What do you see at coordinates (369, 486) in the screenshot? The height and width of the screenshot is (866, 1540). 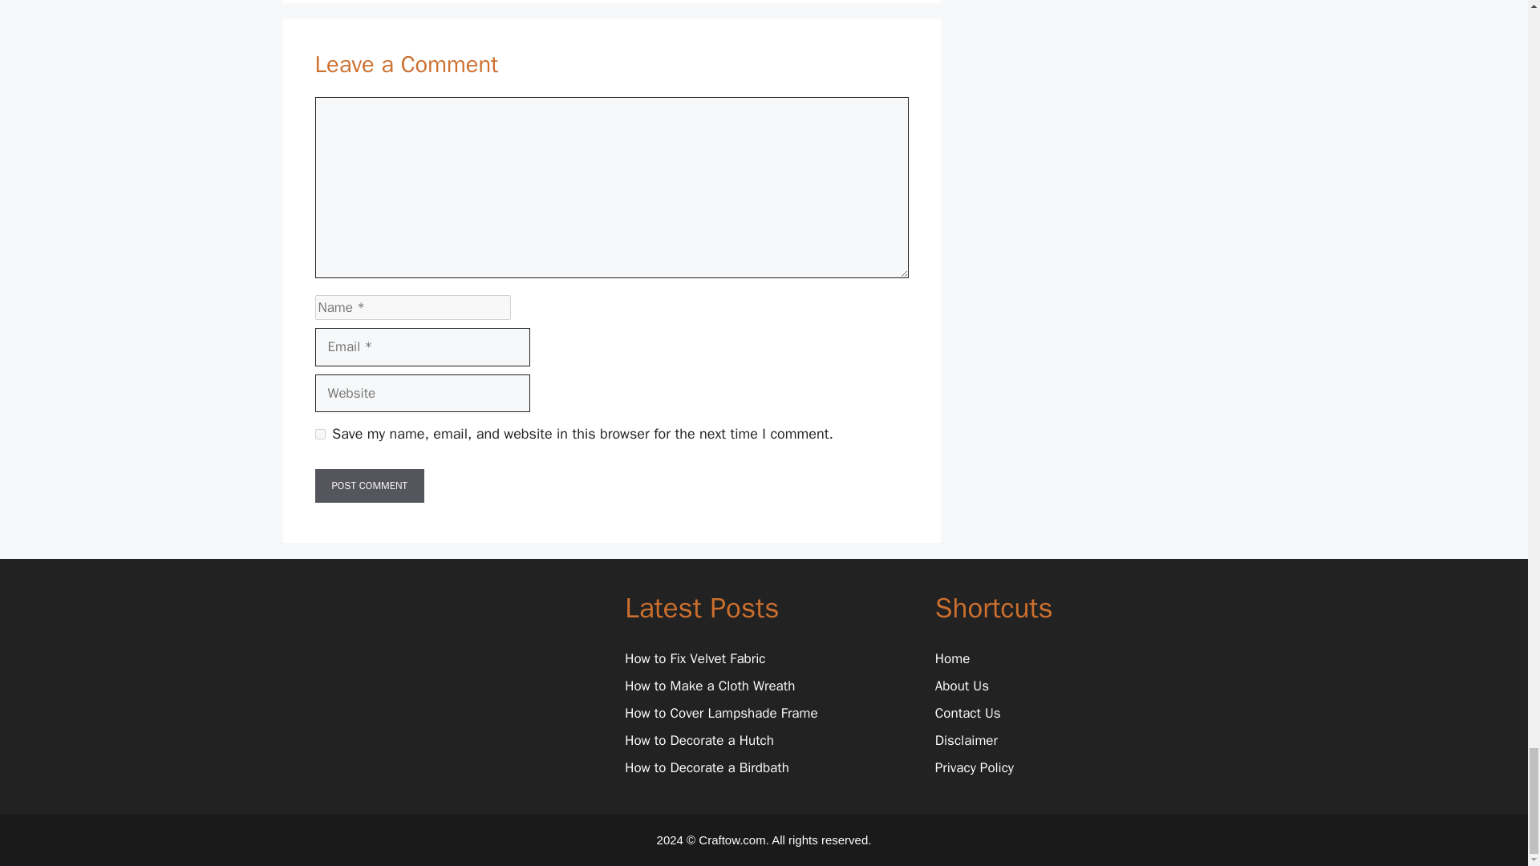 I see `Post Comment` at bounding box center [369, 486].